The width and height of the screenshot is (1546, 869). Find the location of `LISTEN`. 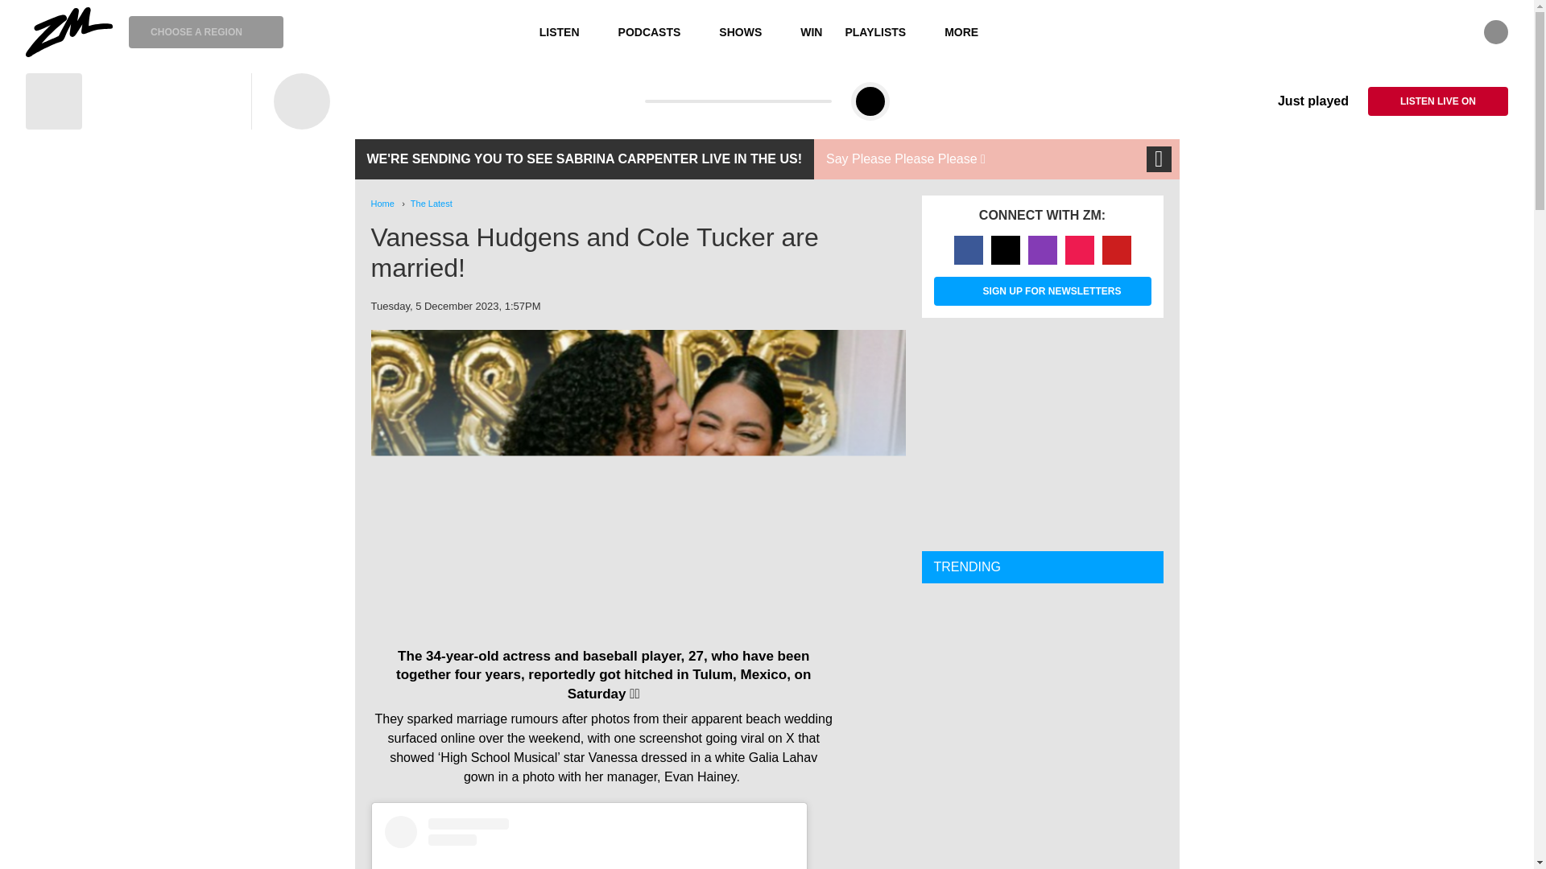

LISTEN is located at coordinates (568, 32).